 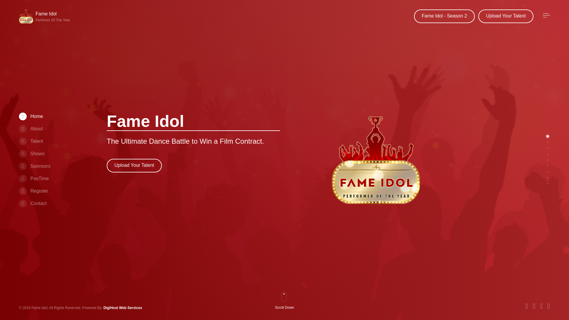 I want to click on Scroll Down, so click(x=46, y=17).